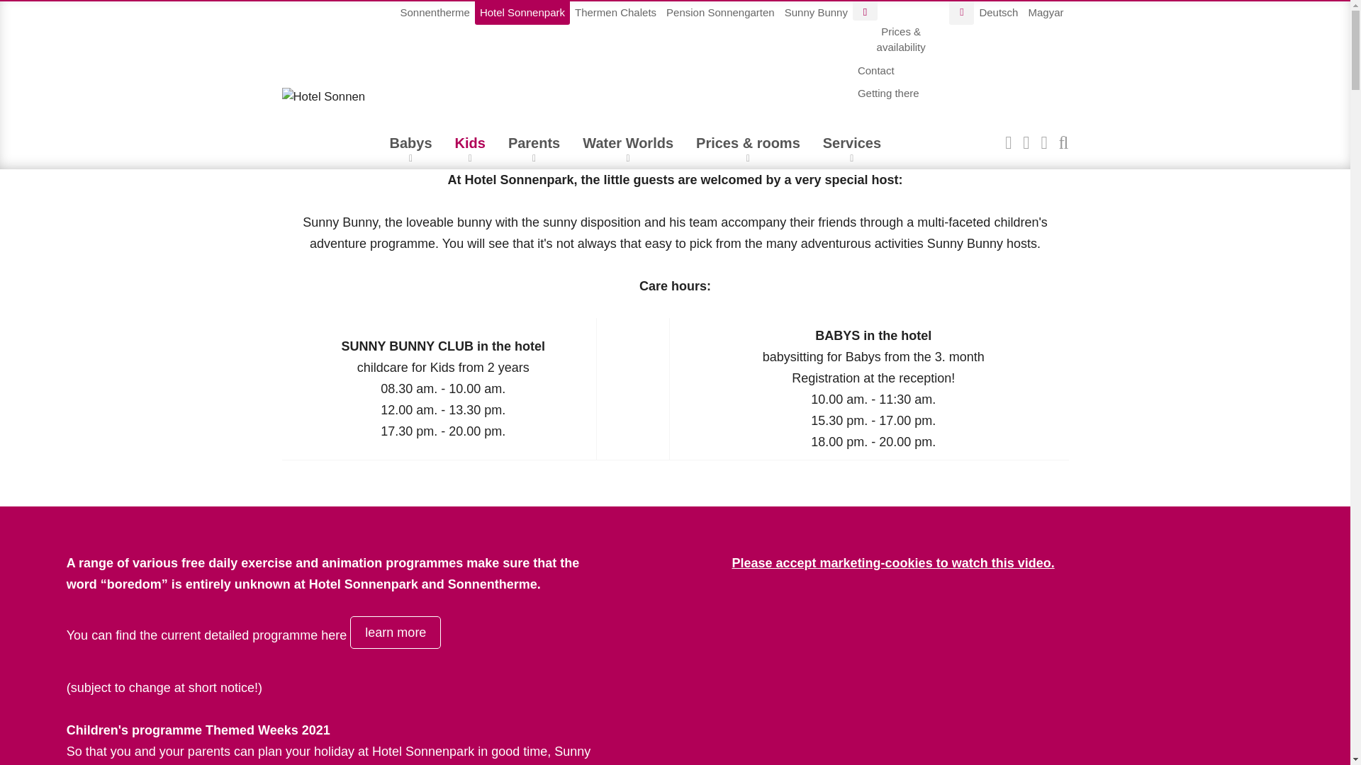 The height and width of the screenshot is (765, 1361). Describe the element at coordinates (876, 71) in the screenshot. I see `Contact` at that location.